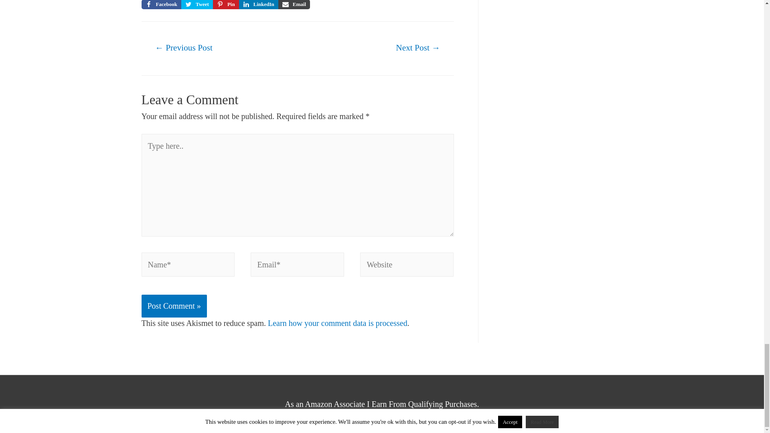  Describe the element at coordinates (294, 4) in the screenshot. I see `Email` at that location.